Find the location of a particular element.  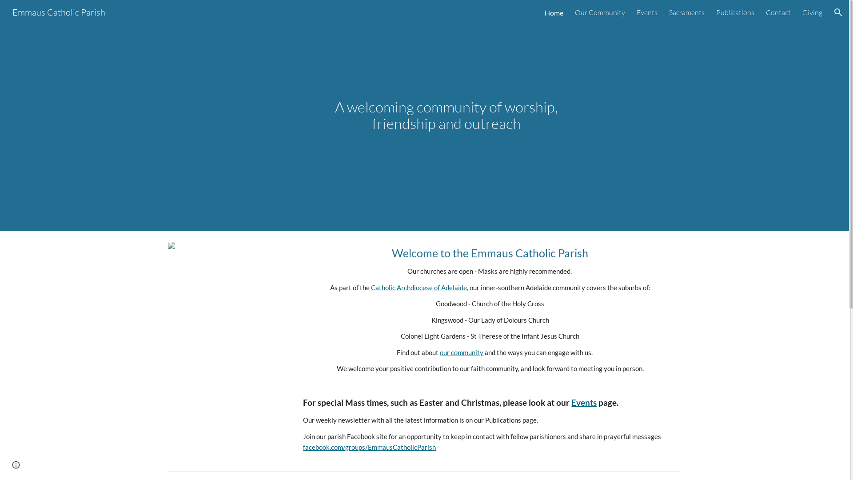

Giving is located at coordinates (812, 12).